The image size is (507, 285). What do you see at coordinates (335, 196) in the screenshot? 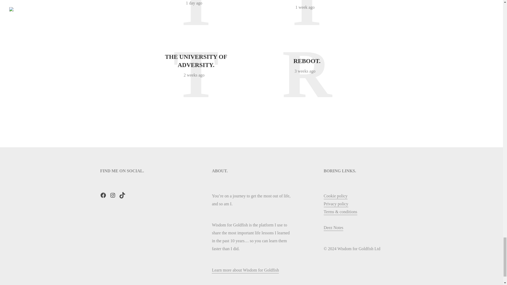
I see `Cookie policy` at bounding box center [335, 196].